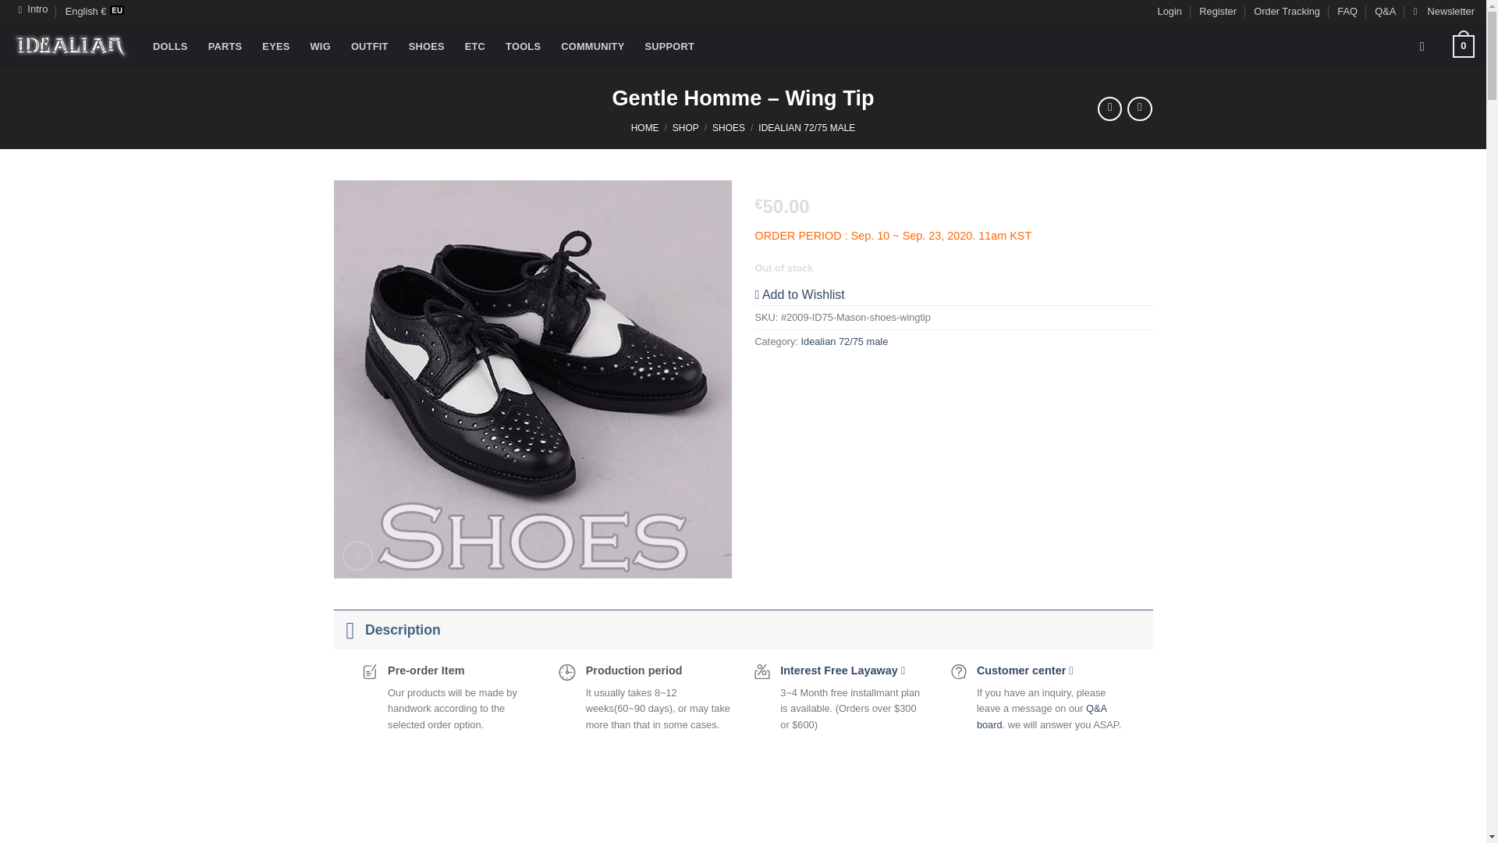  I want to click on Order Tracking, so click(1287, 12).